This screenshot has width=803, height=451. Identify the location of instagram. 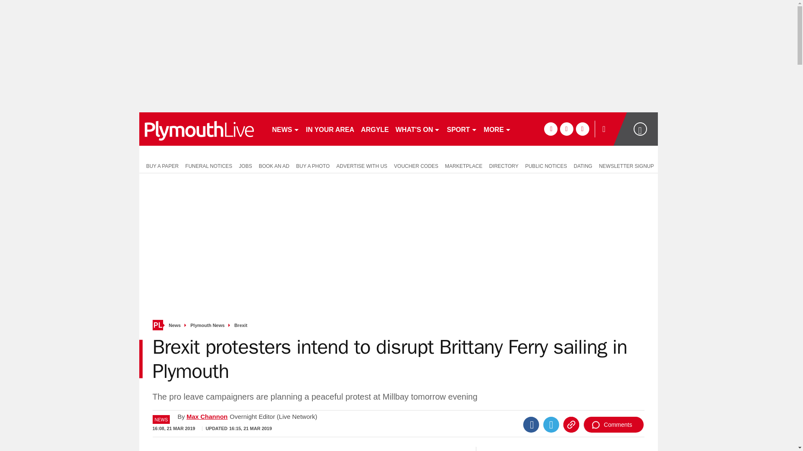
(582, 129).